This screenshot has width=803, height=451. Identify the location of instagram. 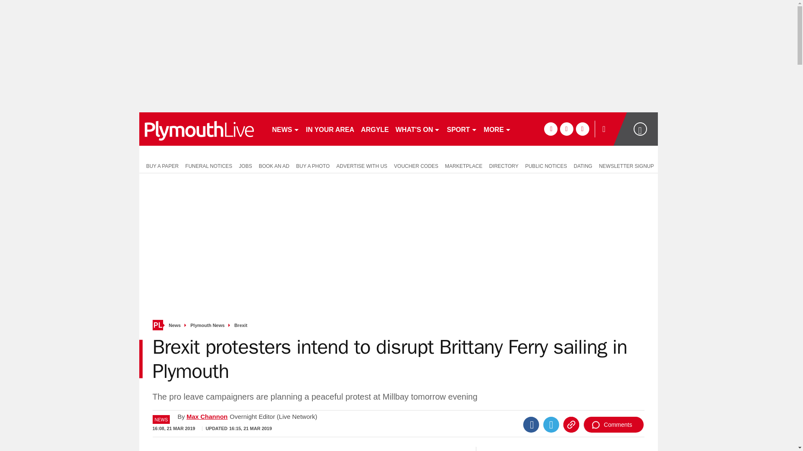
(582, 129).